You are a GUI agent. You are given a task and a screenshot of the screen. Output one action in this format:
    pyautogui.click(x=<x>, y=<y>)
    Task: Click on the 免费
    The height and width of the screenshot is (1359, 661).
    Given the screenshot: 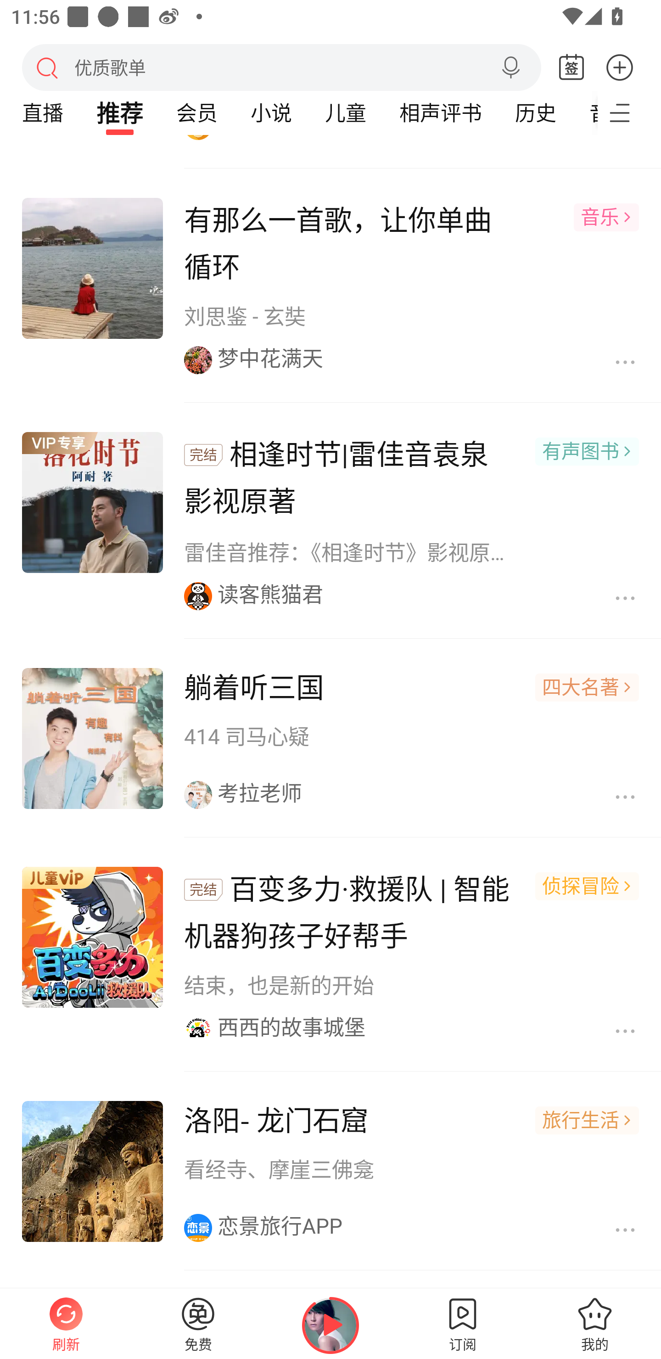 What is the action you would take?
    pyautogui.click(x=198, y=1323)
    